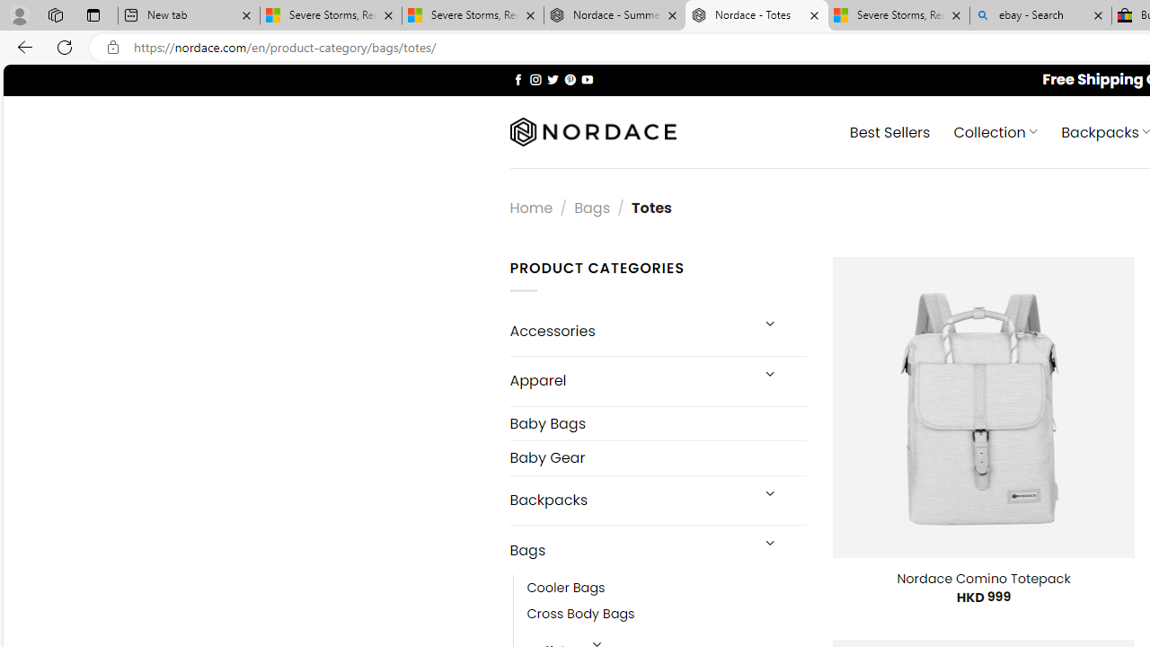 The image size is (1150, 647). What do you see at coordinates (667, 615) in the screenshot?
I see `Cross Body Bags` at bounding box center [667, 615].